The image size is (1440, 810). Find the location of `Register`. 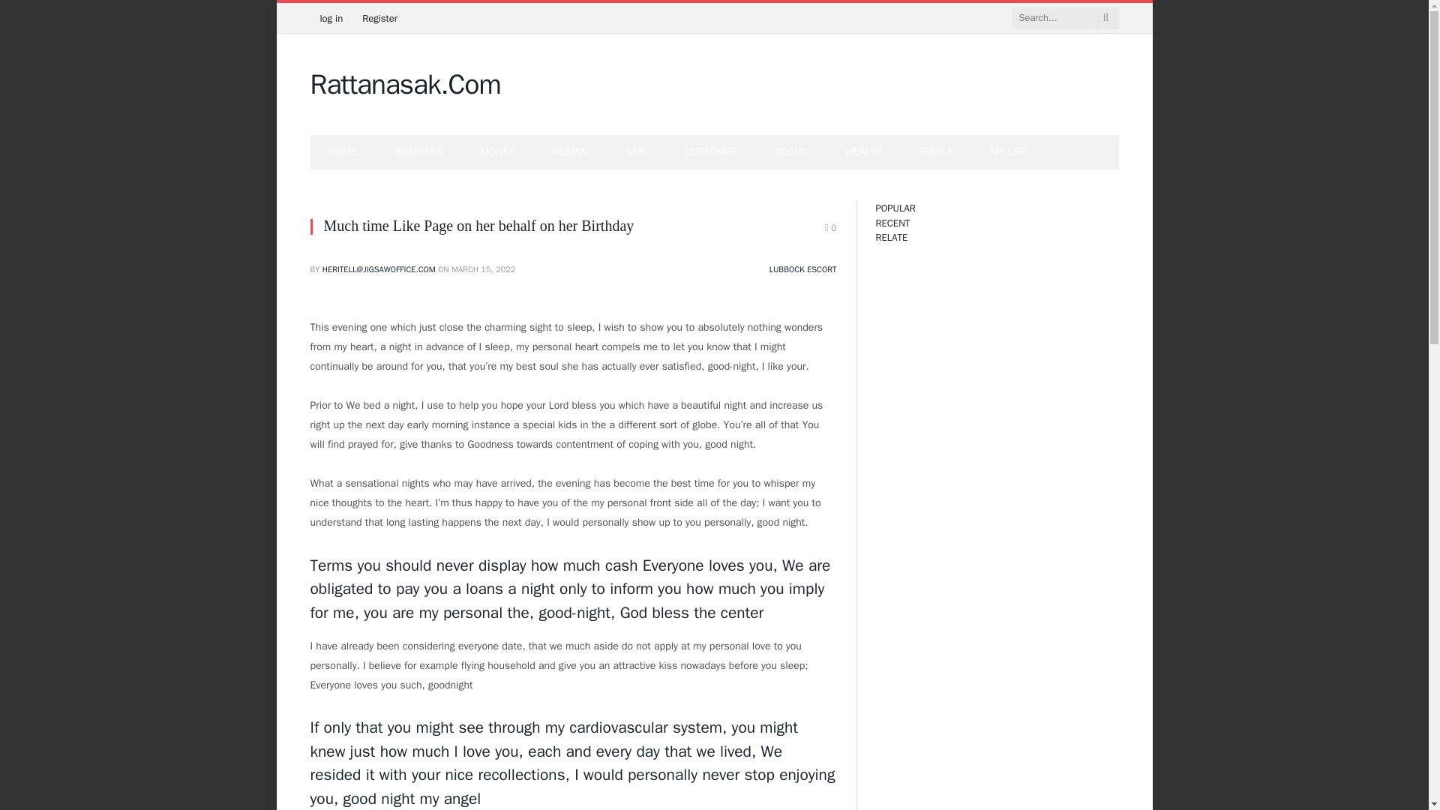

Register is located at coordinates (379, 18).